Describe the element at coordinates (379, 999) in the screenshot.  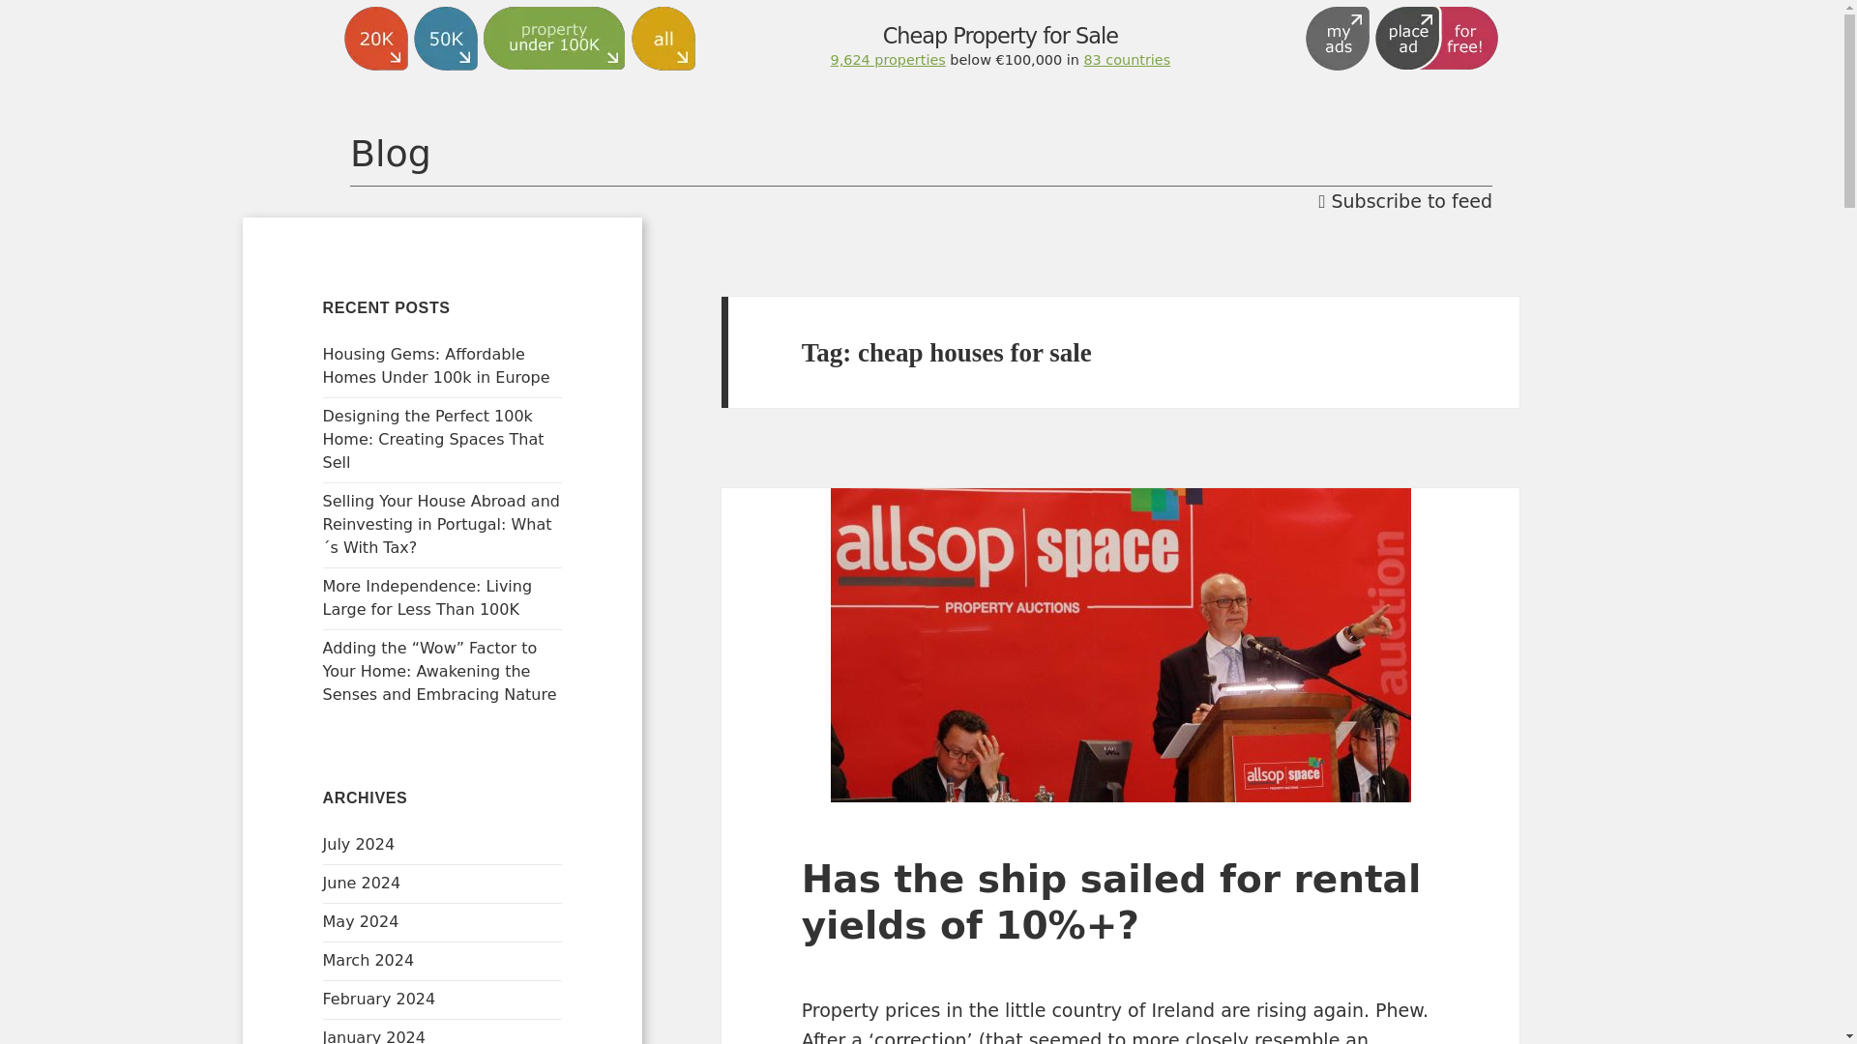
I see `February 2024` at that location.